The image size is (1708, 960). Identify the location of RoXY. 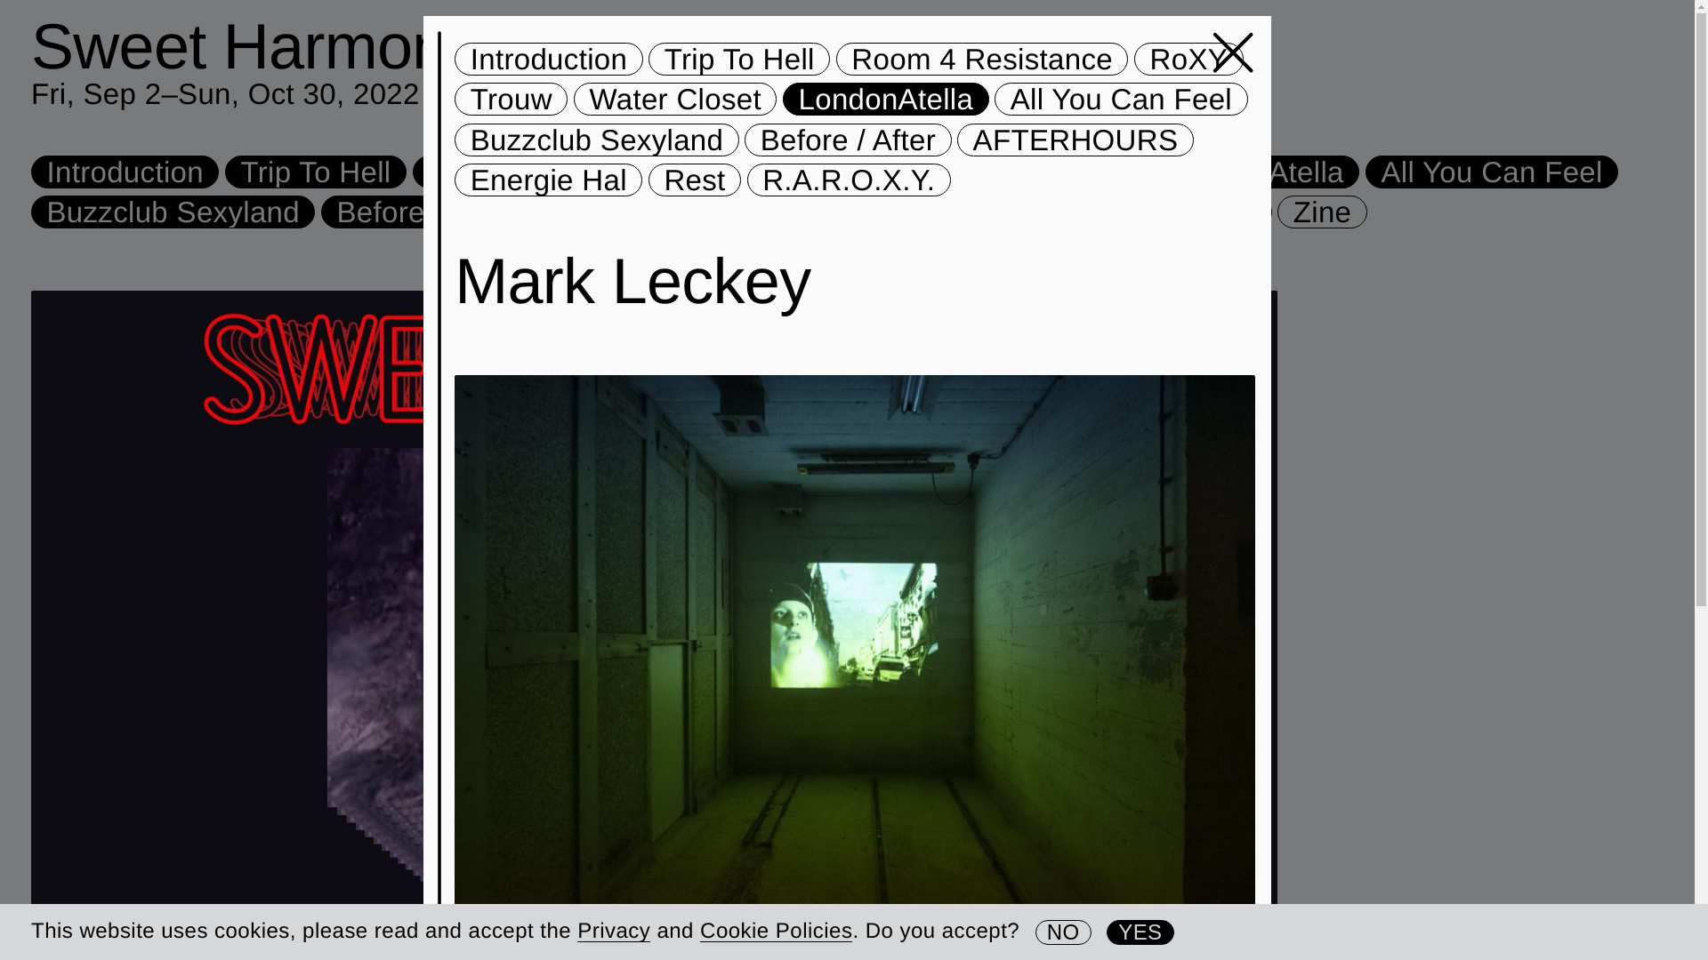
(1188, 59).